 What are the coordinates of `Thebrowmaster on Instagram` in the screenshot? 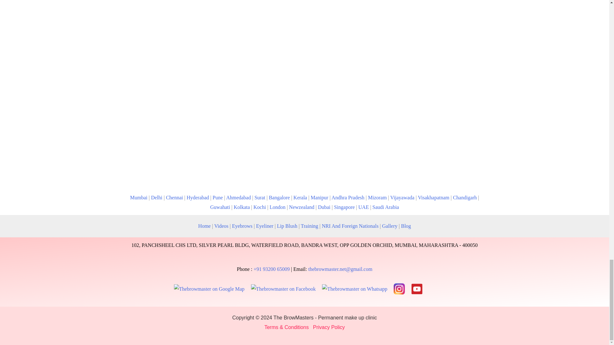 It's located at (399, 289).